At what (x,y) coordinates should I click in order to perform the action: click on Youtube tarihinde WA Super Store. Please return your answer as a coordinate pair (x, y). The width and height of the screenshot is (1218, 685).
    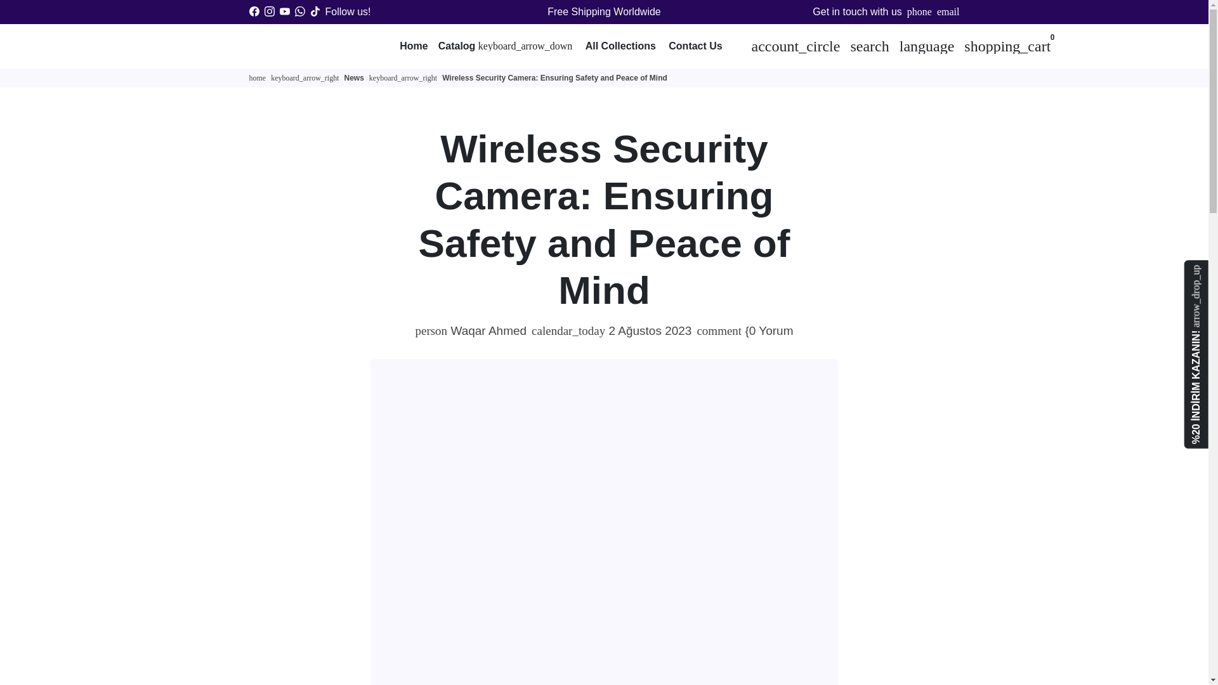
    Looking at the image, I should click on (284, 11).